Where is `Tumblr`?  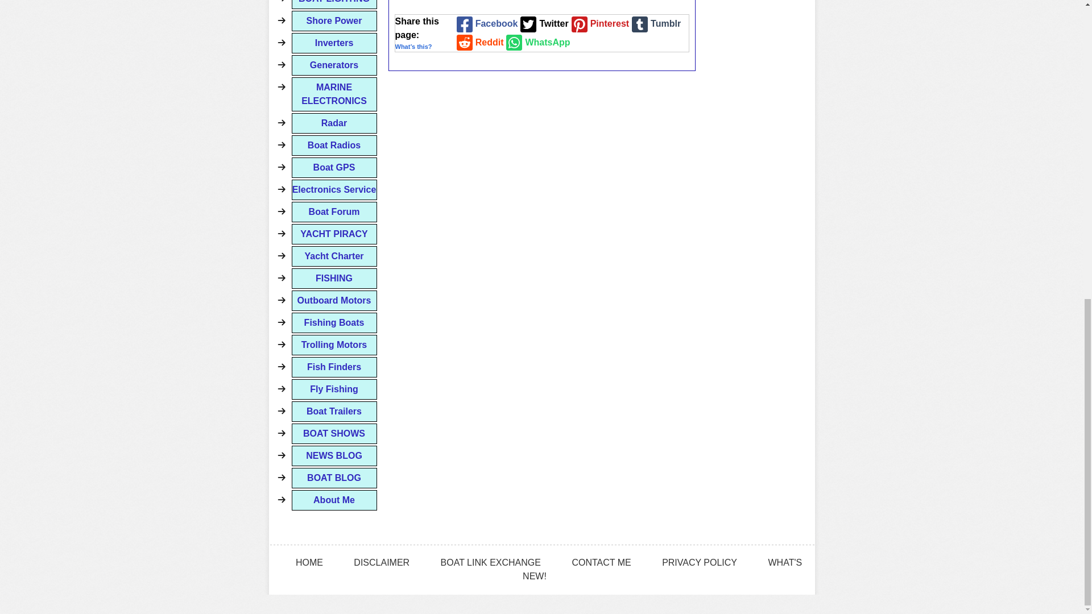 Tumblr is located at coordinates (654, 24).